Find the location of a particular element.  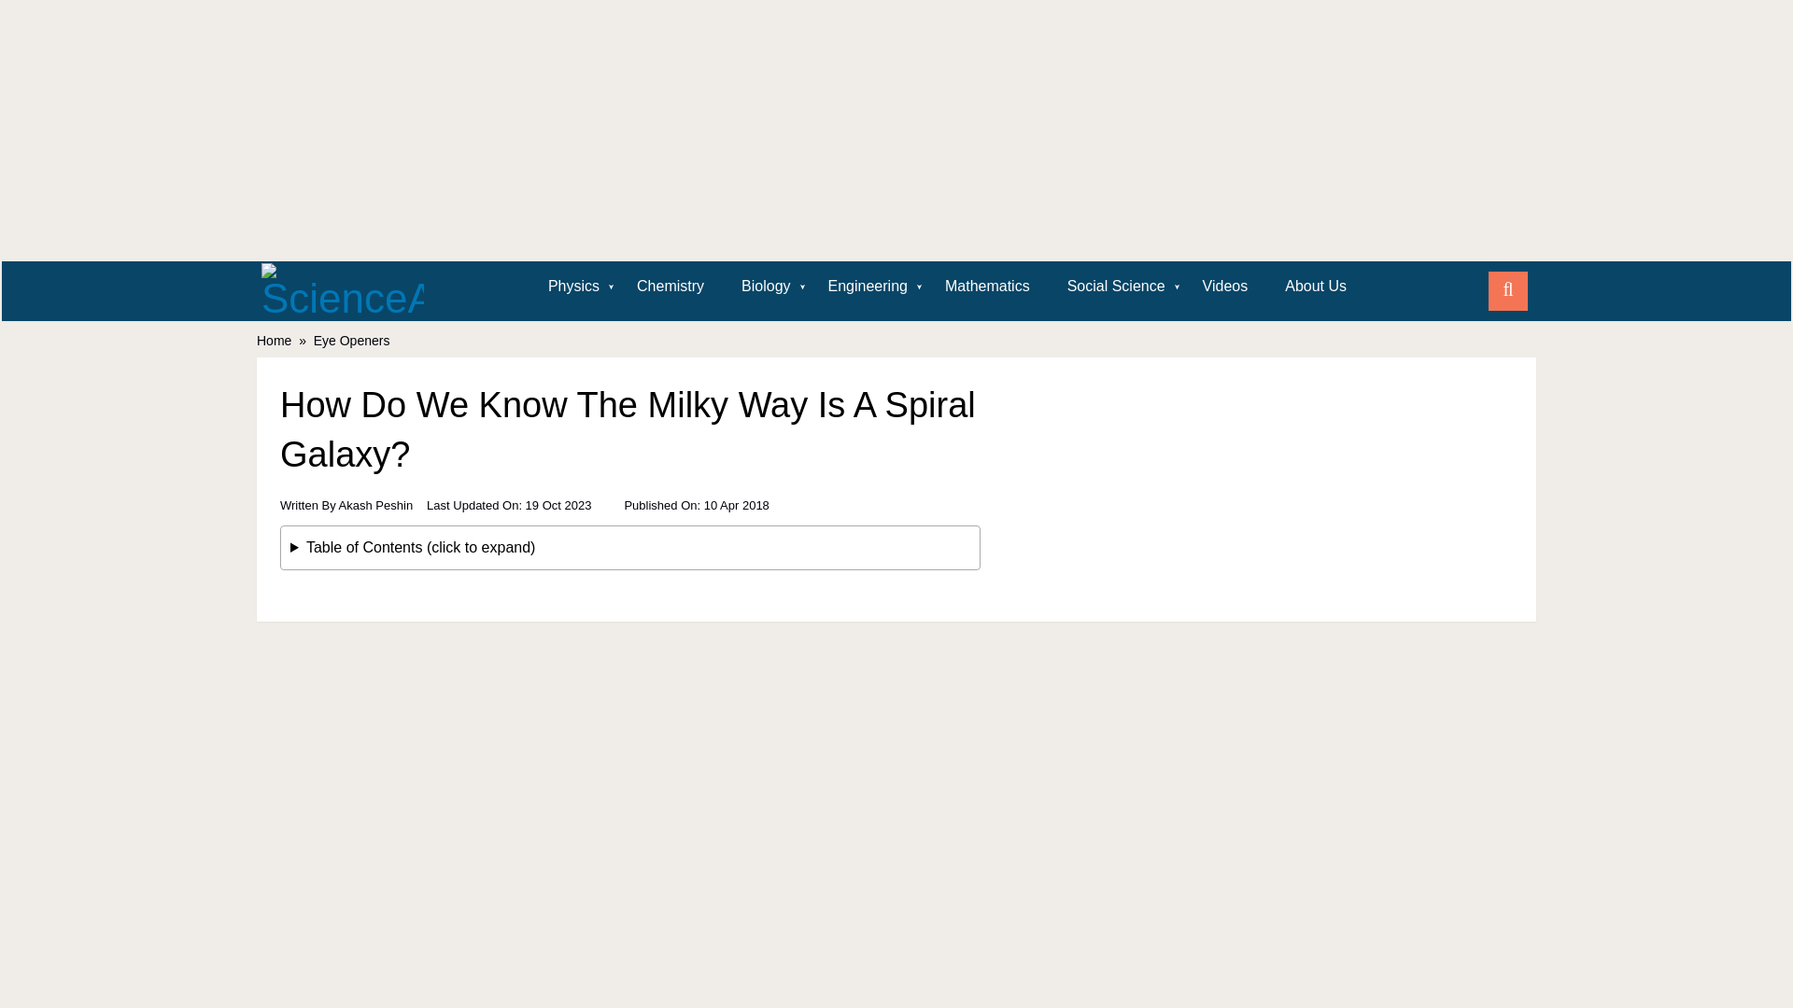

About Us is located at coordinates (1315, 286).